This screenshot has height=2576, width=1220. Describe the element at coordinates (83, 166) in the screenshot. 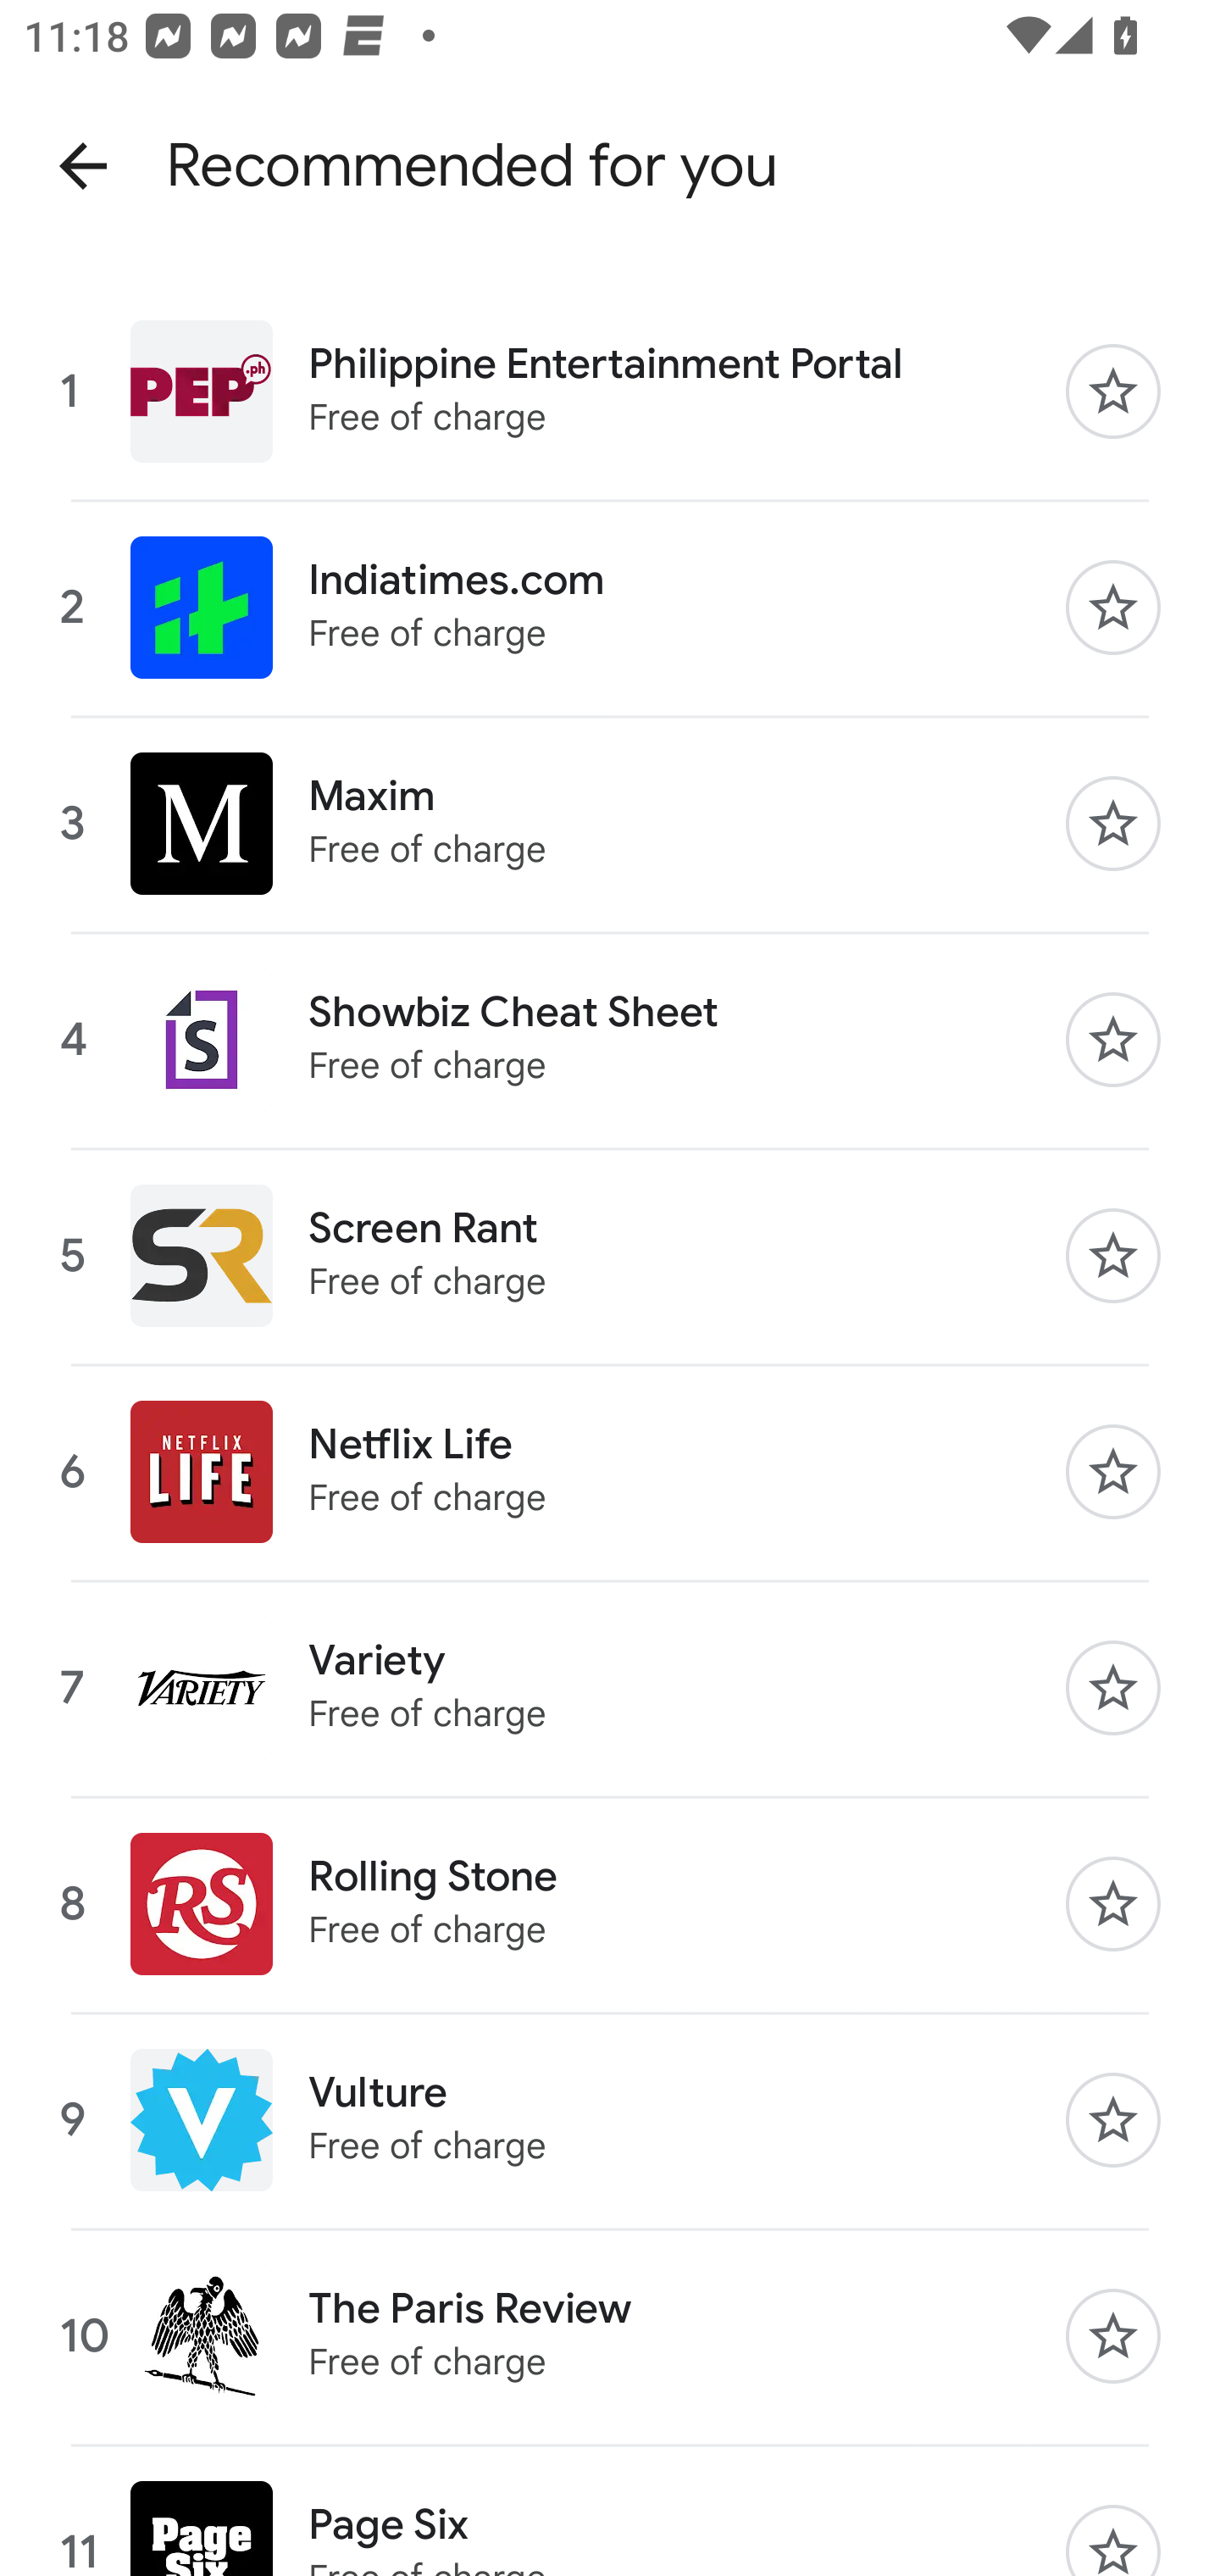

I see `Navigate up` at that location.